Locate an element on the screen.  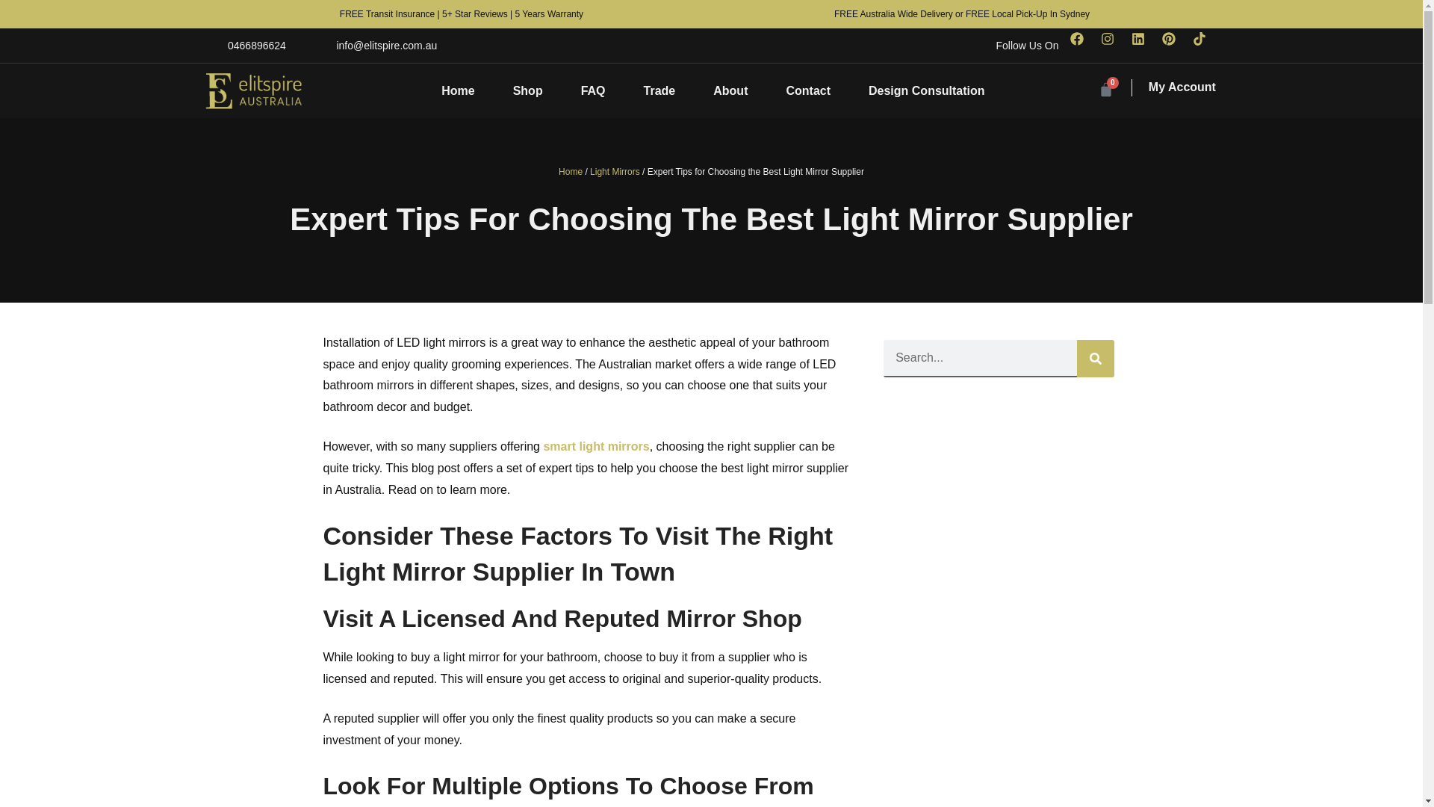
Home is located at coordinates (571, 171).